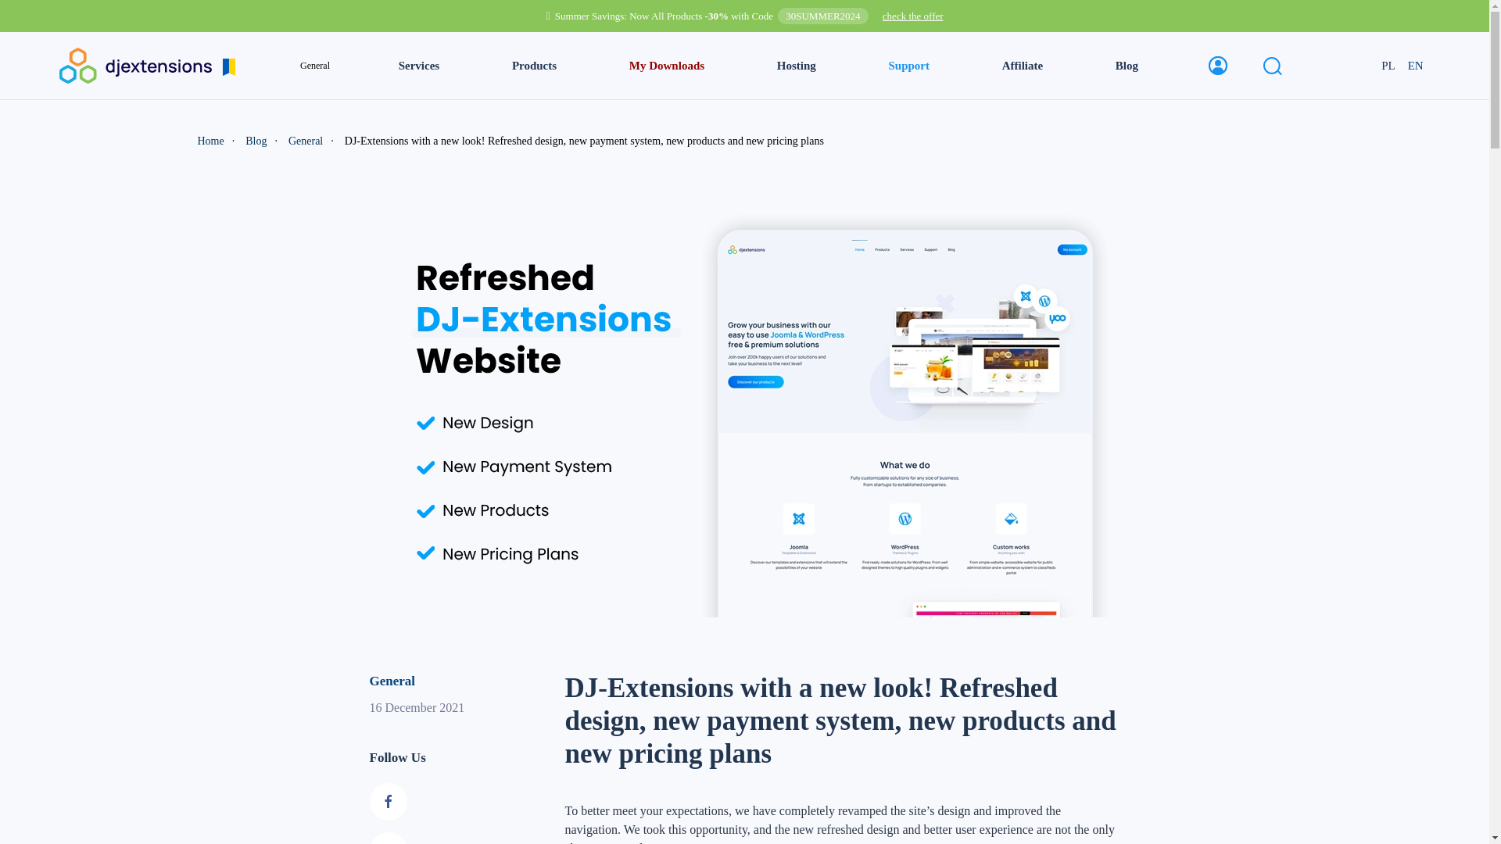 This screenshot has width=1501, height=844. I want to click on language switcher - EN, so click(1416, 66).